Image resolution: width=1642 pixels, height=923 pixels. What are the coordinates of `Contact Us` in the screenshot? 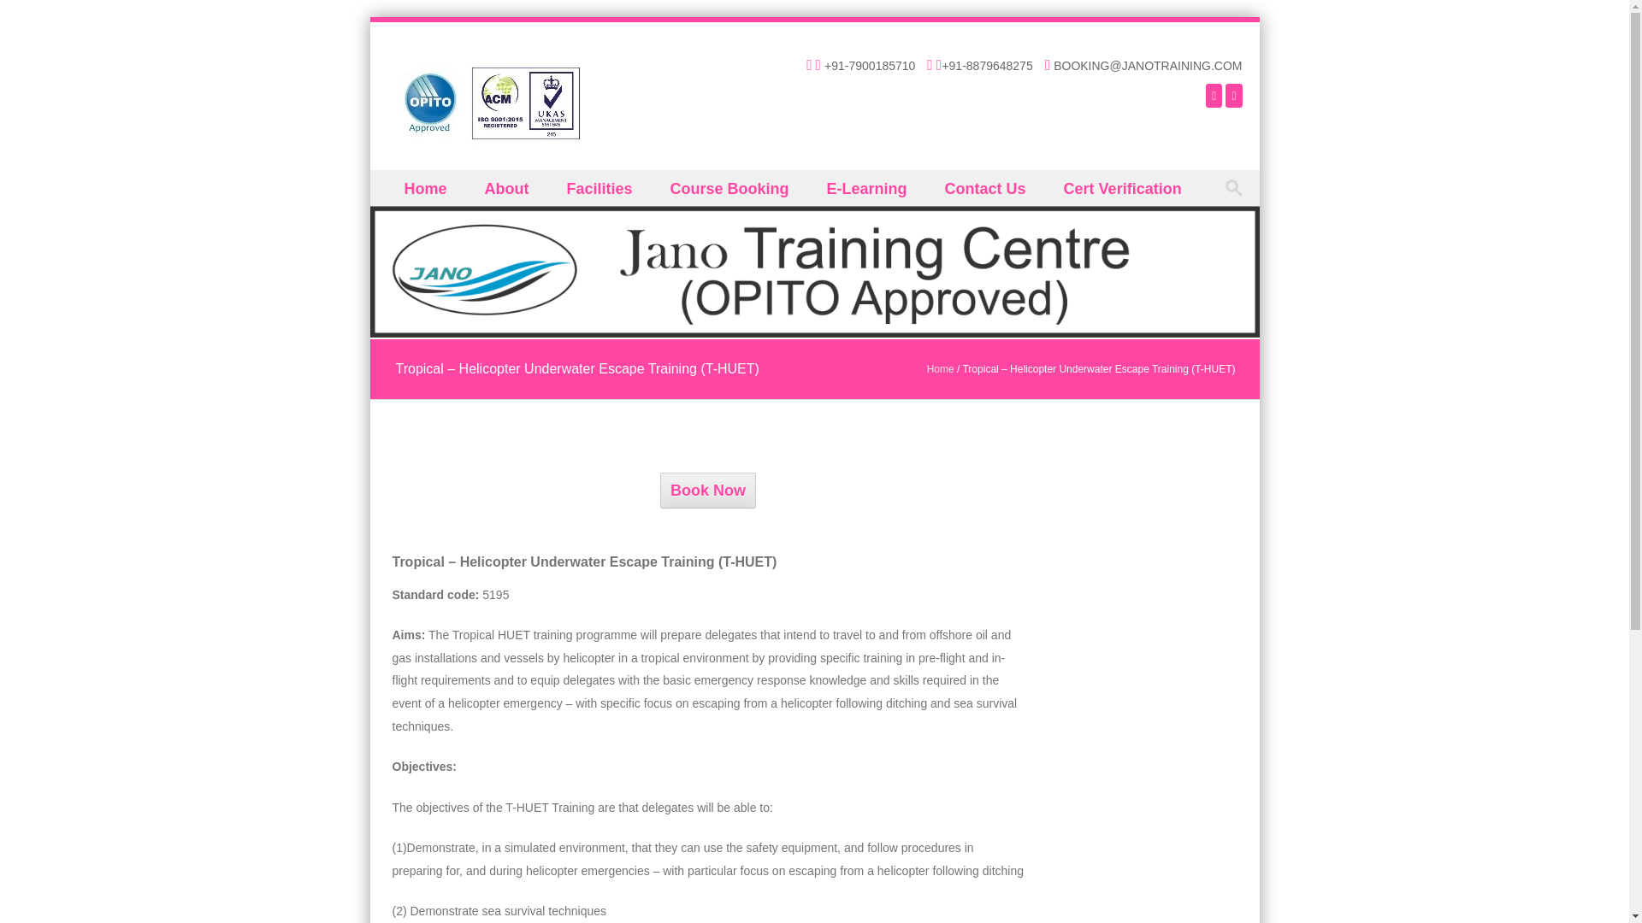 It's located at (987, 187).